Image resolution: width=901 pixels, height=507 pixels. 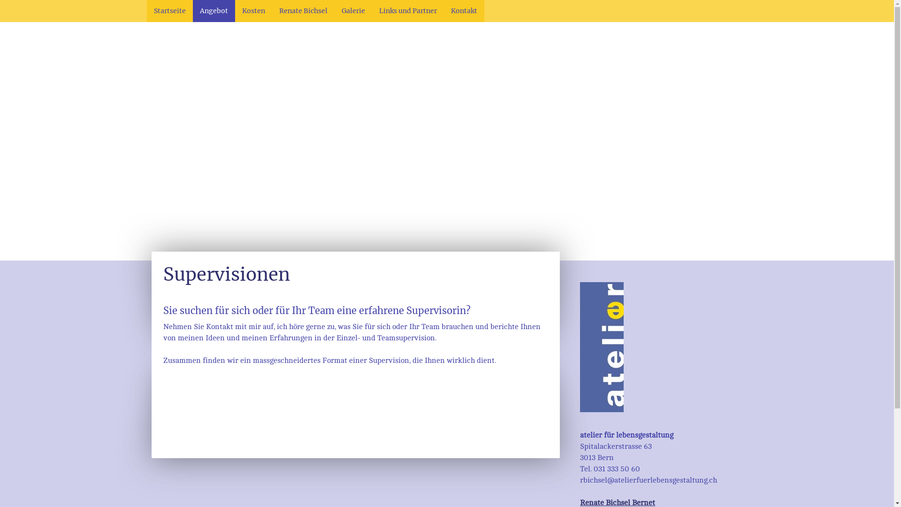 What do you see at coordinates (407, 11) in the screenshot?
I see `Links und Partner` at bounding box center [407, 11].